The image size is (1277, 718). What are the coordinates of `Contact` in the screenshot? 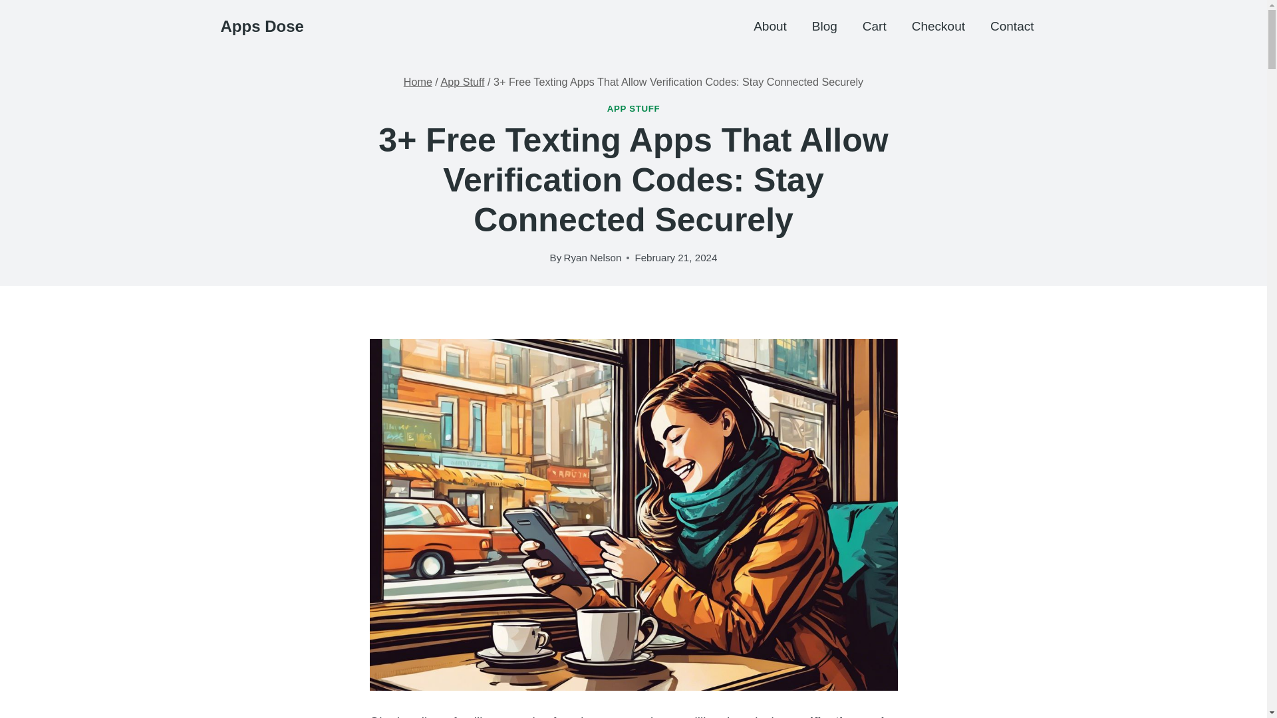 It's located at (1012, 25).